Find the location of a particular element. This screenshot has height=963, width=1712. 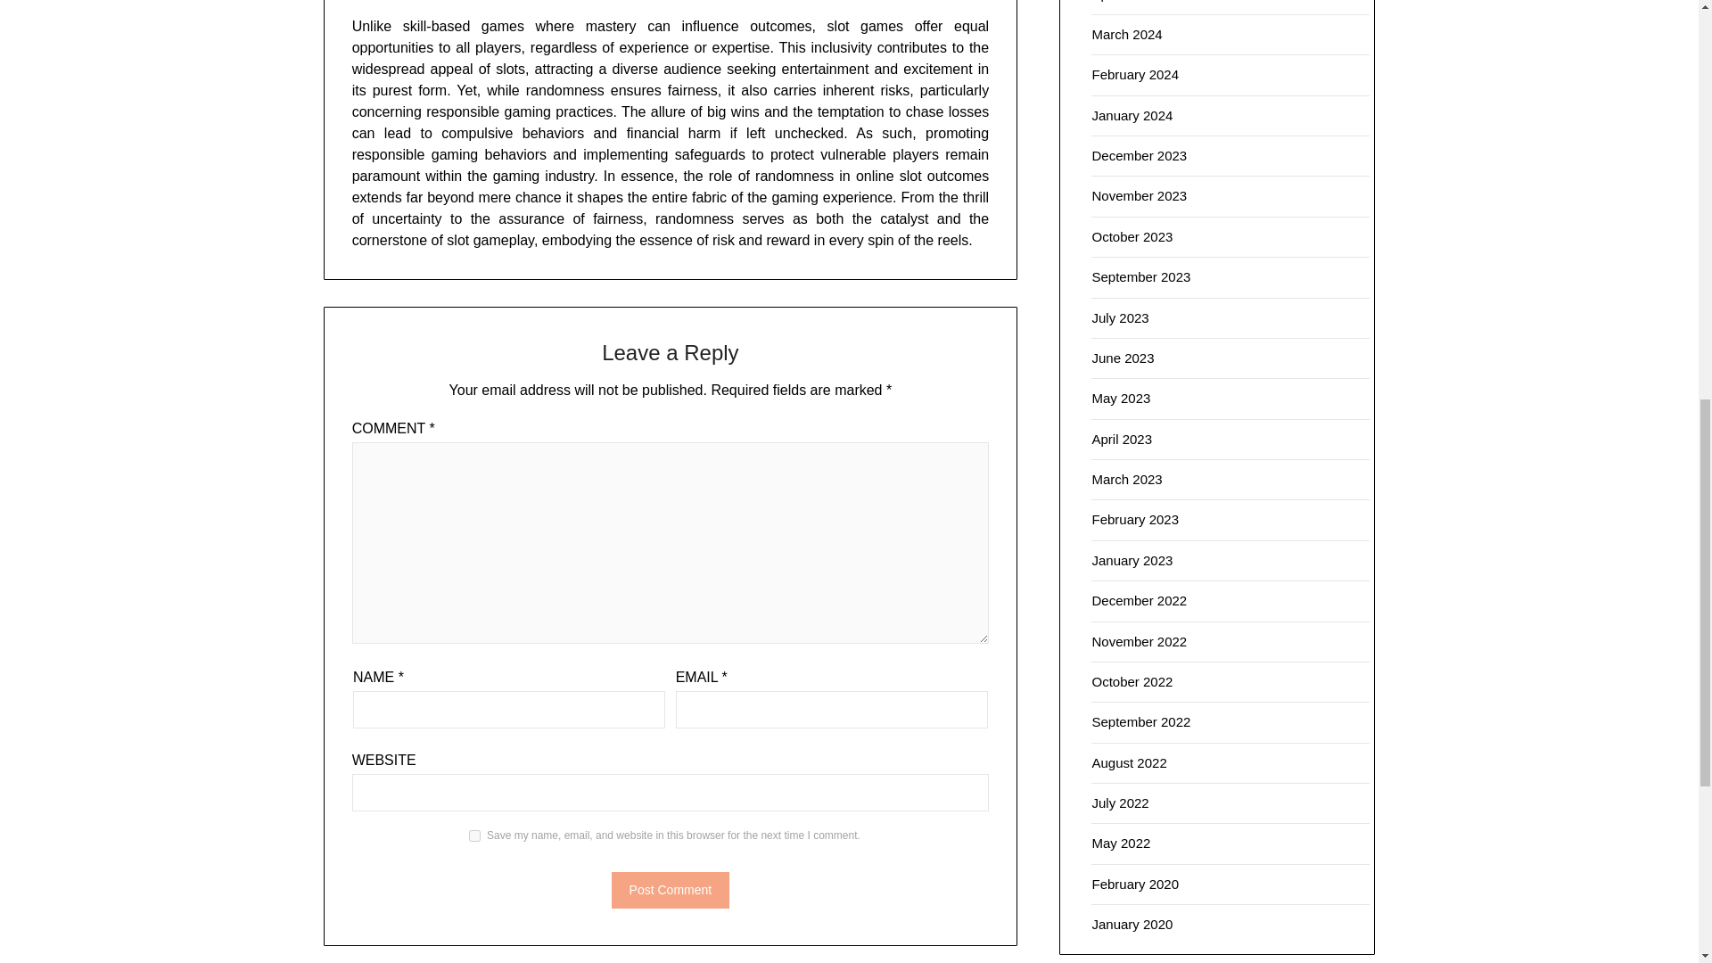

March 2023 is located at coordinates (1127, 480).